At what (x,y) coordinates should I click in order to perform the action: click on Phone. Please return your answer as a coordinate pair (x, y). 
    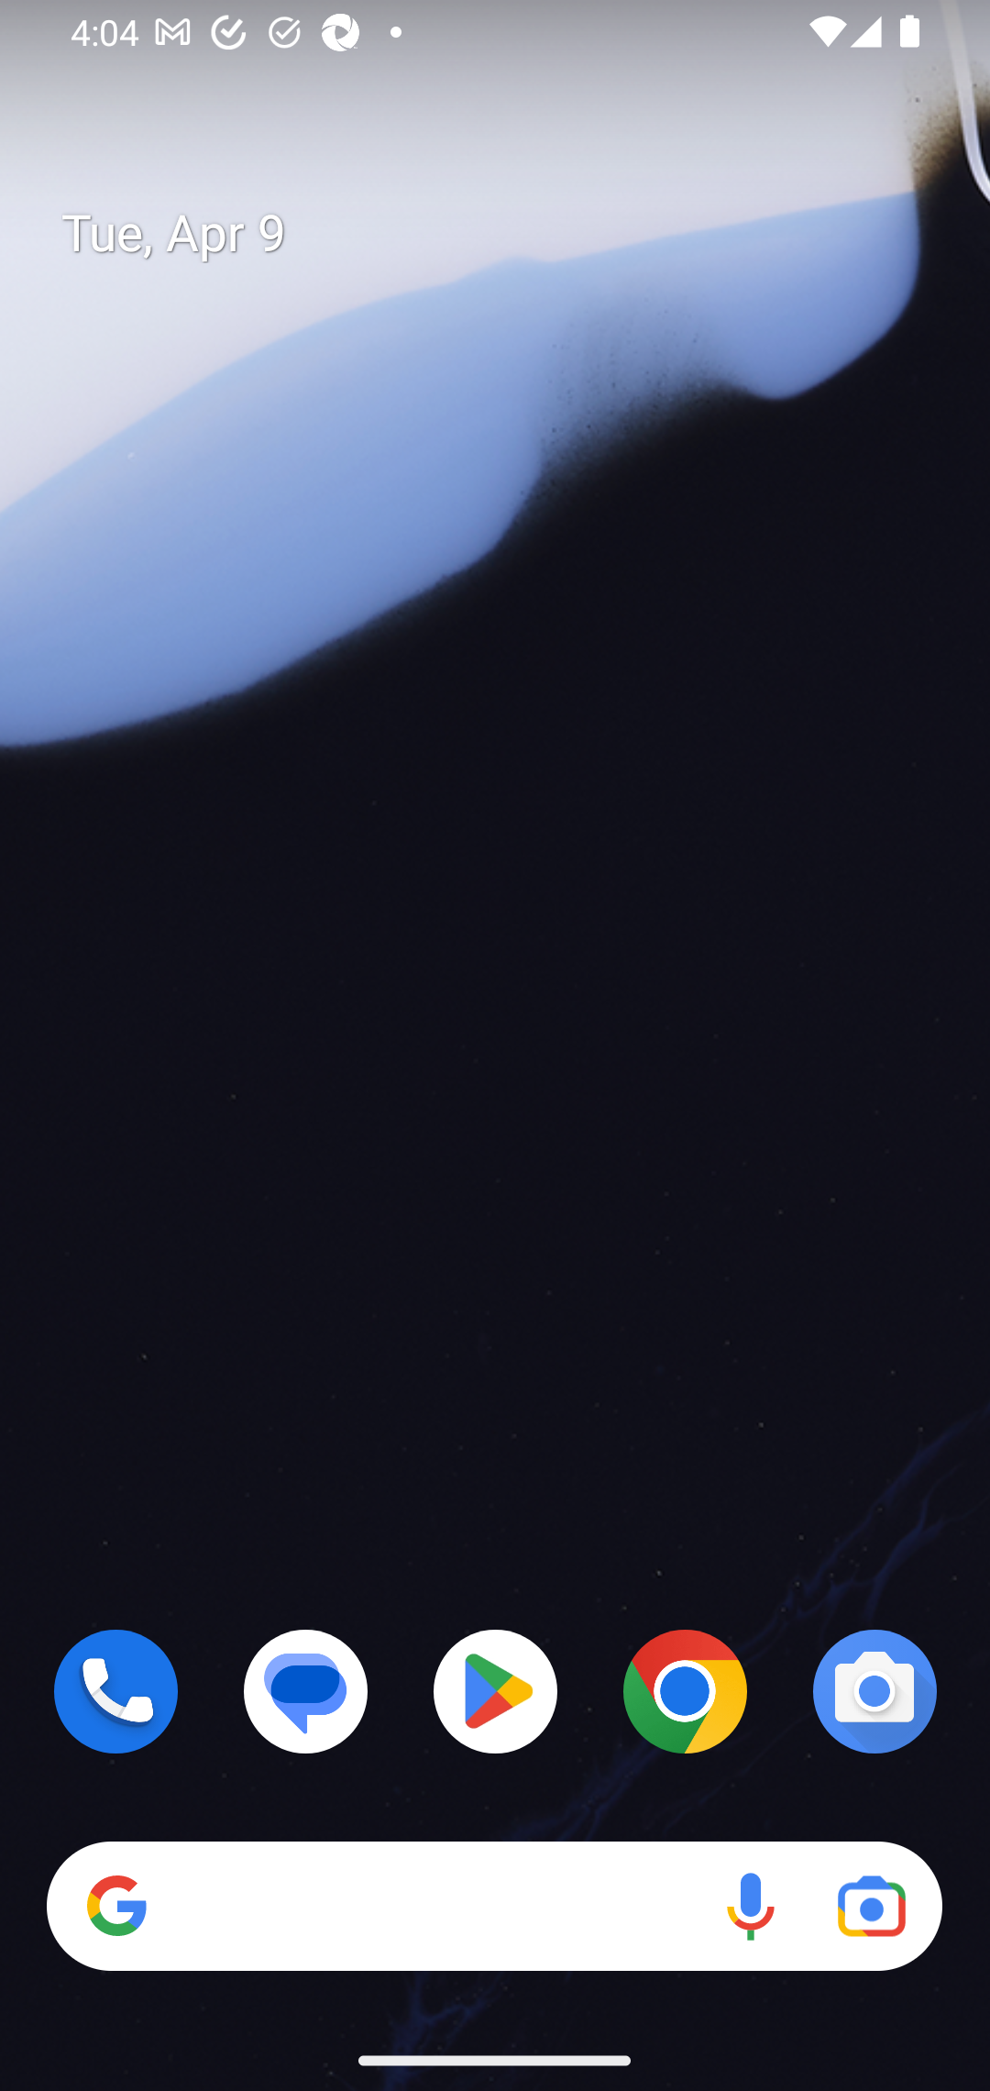
    Looking at the image, I should click on (115, 1691).